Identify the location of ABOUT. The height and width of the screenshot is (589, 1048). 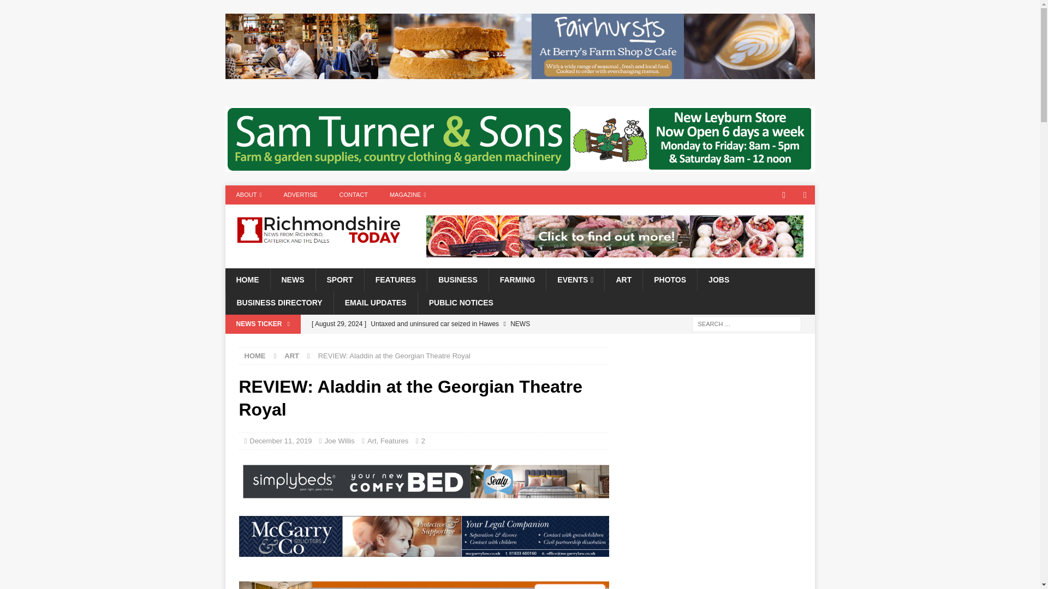
(249, 195).